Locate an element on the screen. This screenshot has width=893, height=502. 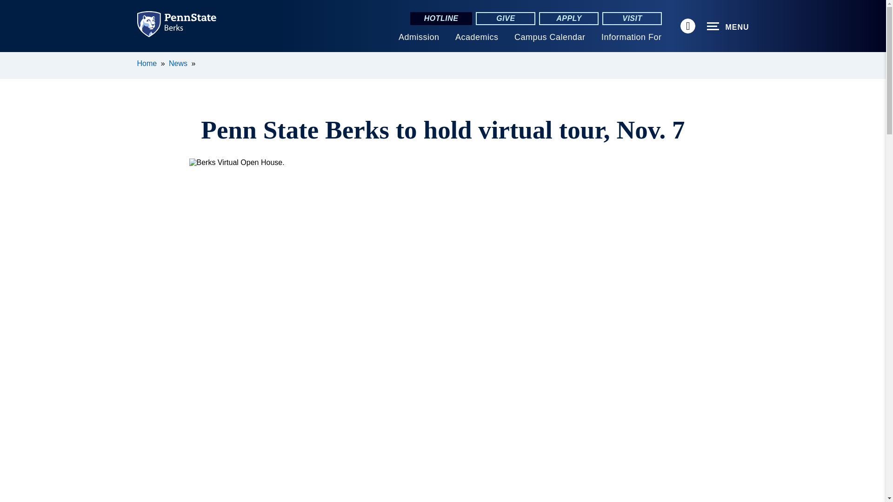
GIVE is located at coordinates (505, 19).